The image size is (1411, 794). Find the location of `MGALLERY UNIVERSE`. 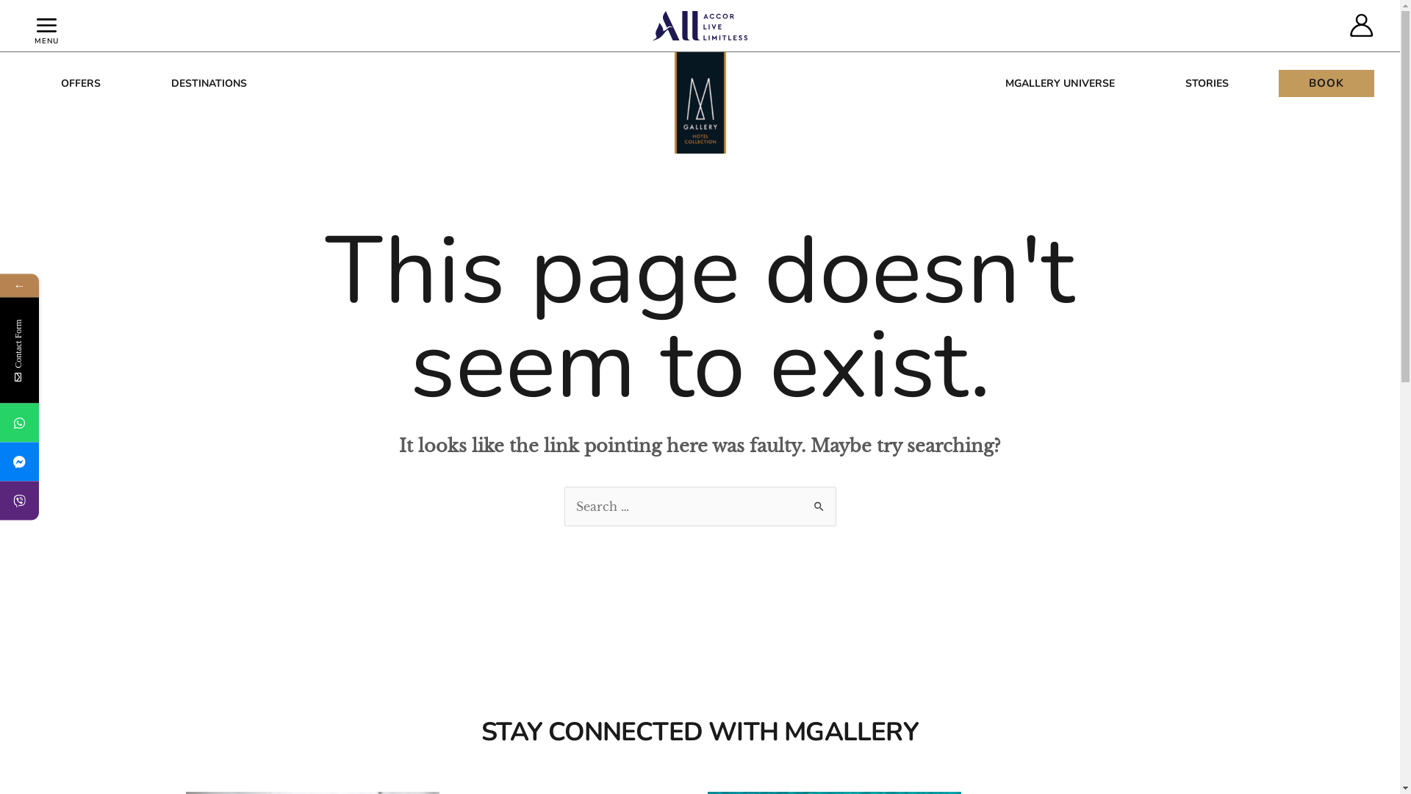

MGALLERY UNIVERSE is located at coordinates (1060, 83).